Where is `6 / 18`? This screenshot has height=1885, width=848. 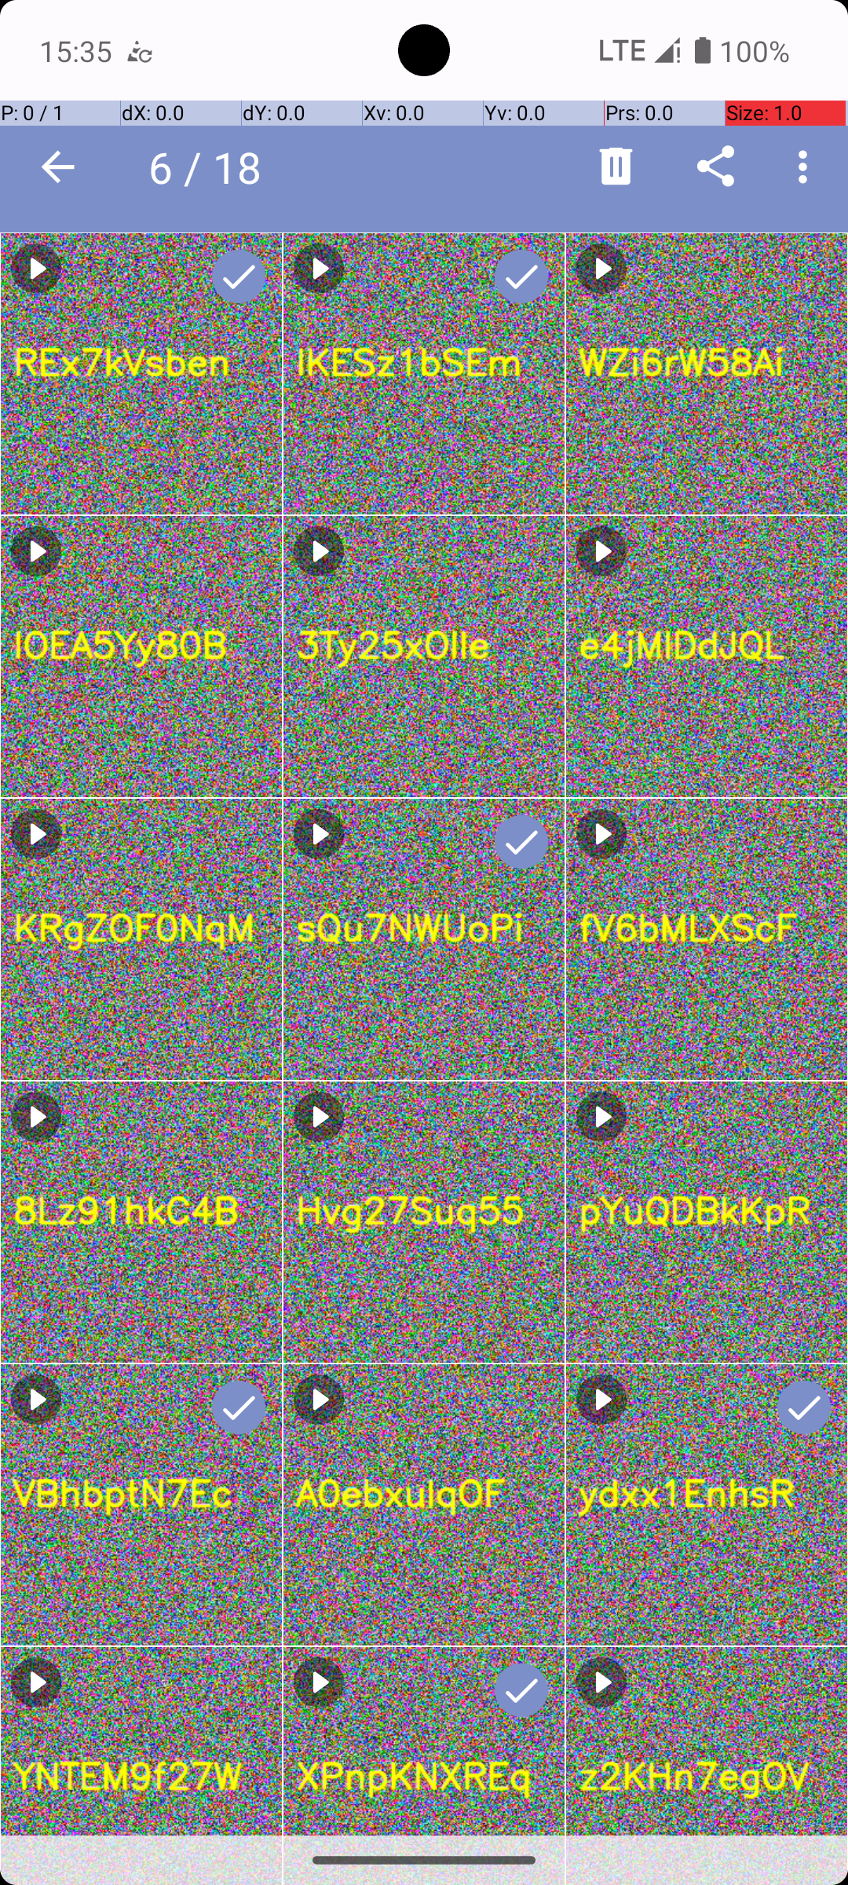
6 / 18 is located at coordinates (214, 167).